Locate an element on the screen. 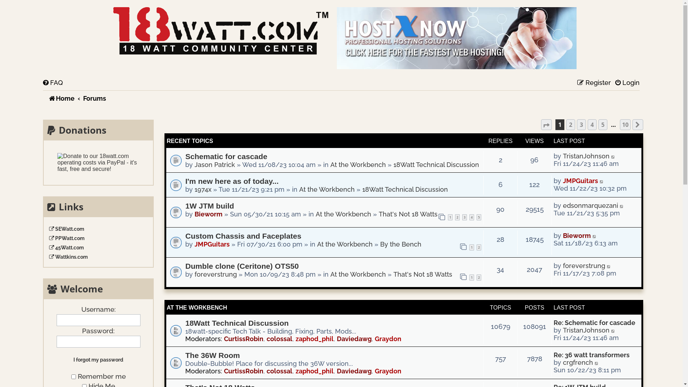  Bieworm is located at coordinates (577, 236).